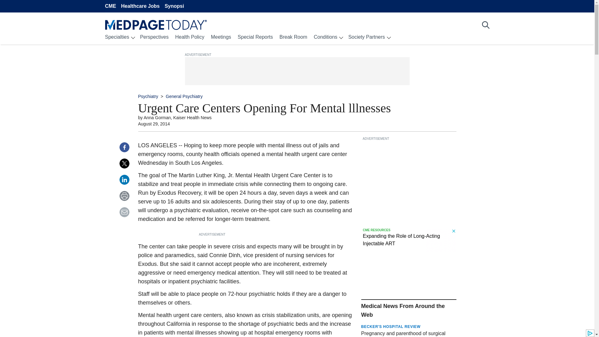  Describe the element at coordinates (140, 6) in the screenshot. I see `Healthcare Jobs` at that location.